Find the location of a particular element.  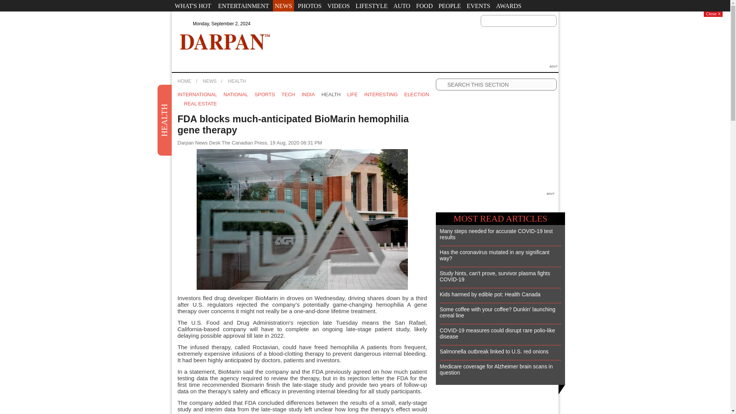

REAL ESTATE is located at coordinates (200, 103).